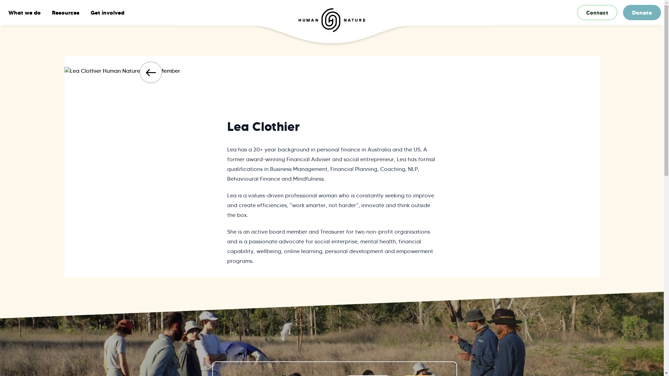 Image resolution: width=669 pixels, height=376 pixels. I want to click on Donate, so click(642, 13).